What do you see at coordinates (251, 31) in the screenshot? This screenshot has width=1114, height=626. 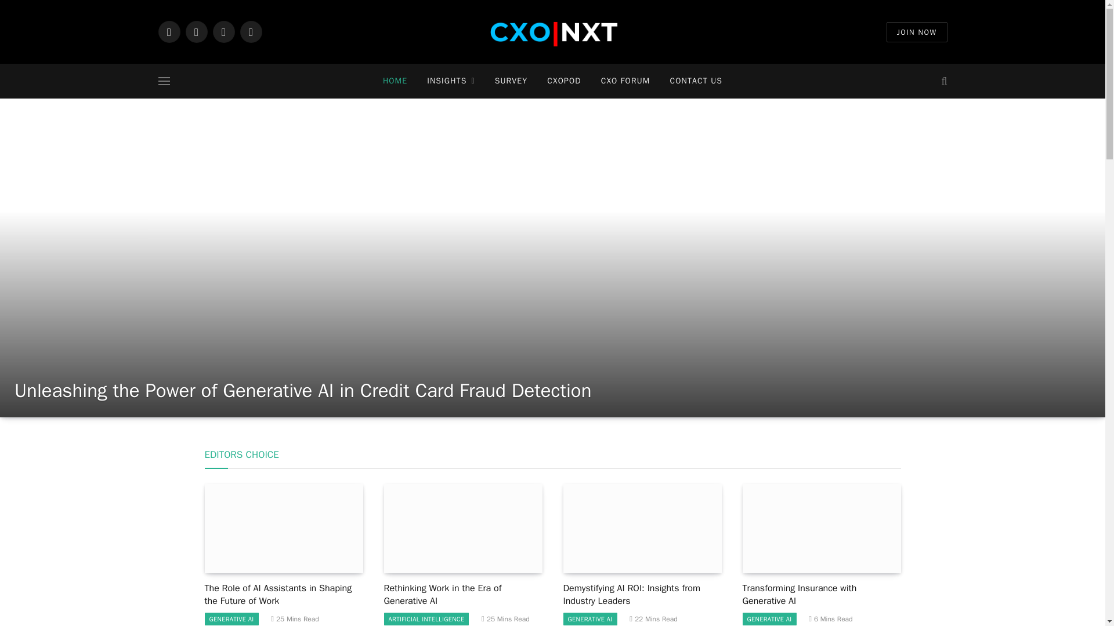 I see `YouTube` at bounding box center [251, 31].